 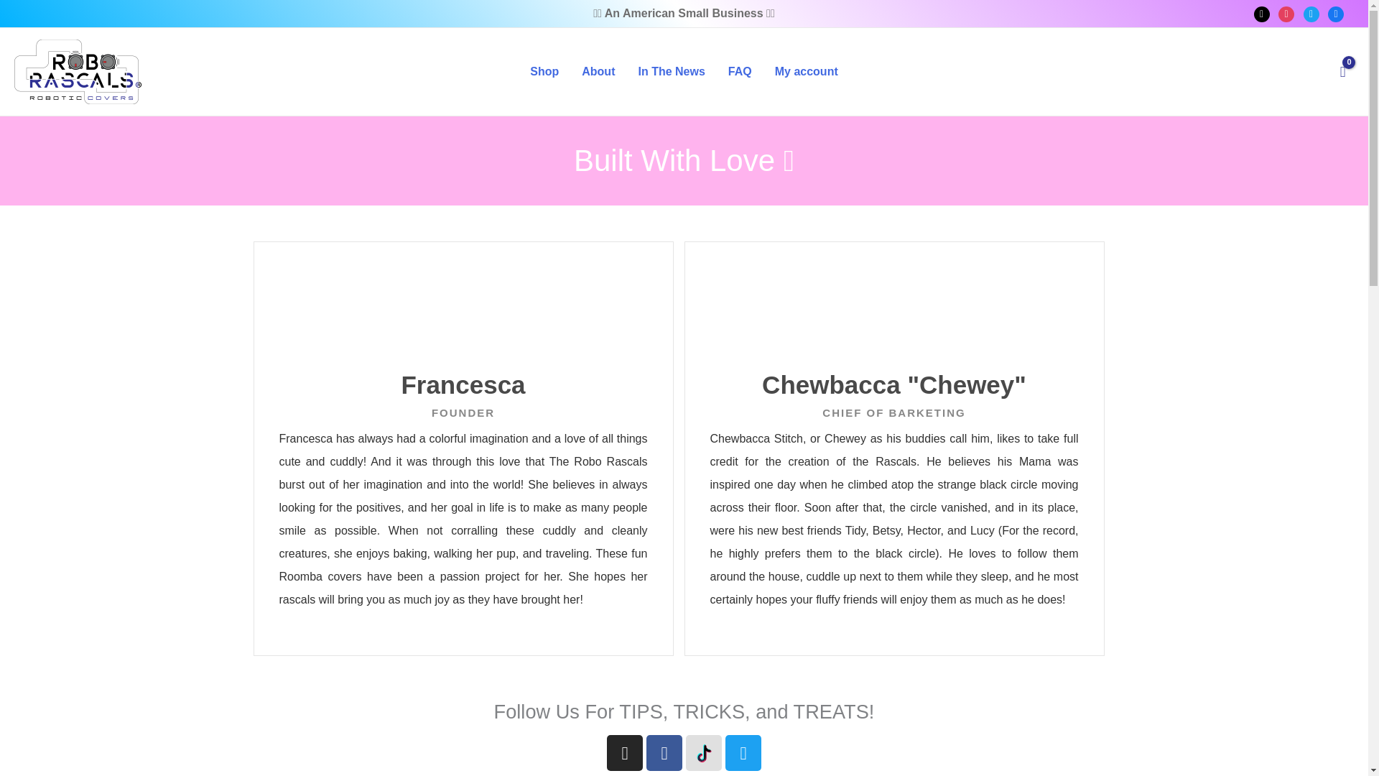 I want to click on My account, so click(x=806, y=72).